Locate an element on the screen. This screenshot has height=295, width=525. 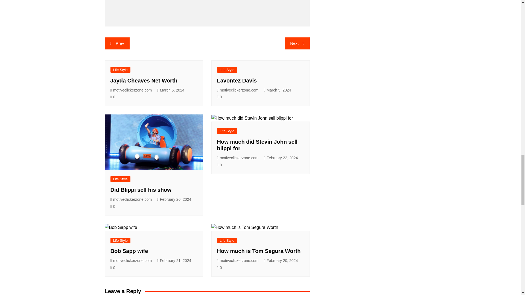
Life Style is located at coordinates (120, 70).